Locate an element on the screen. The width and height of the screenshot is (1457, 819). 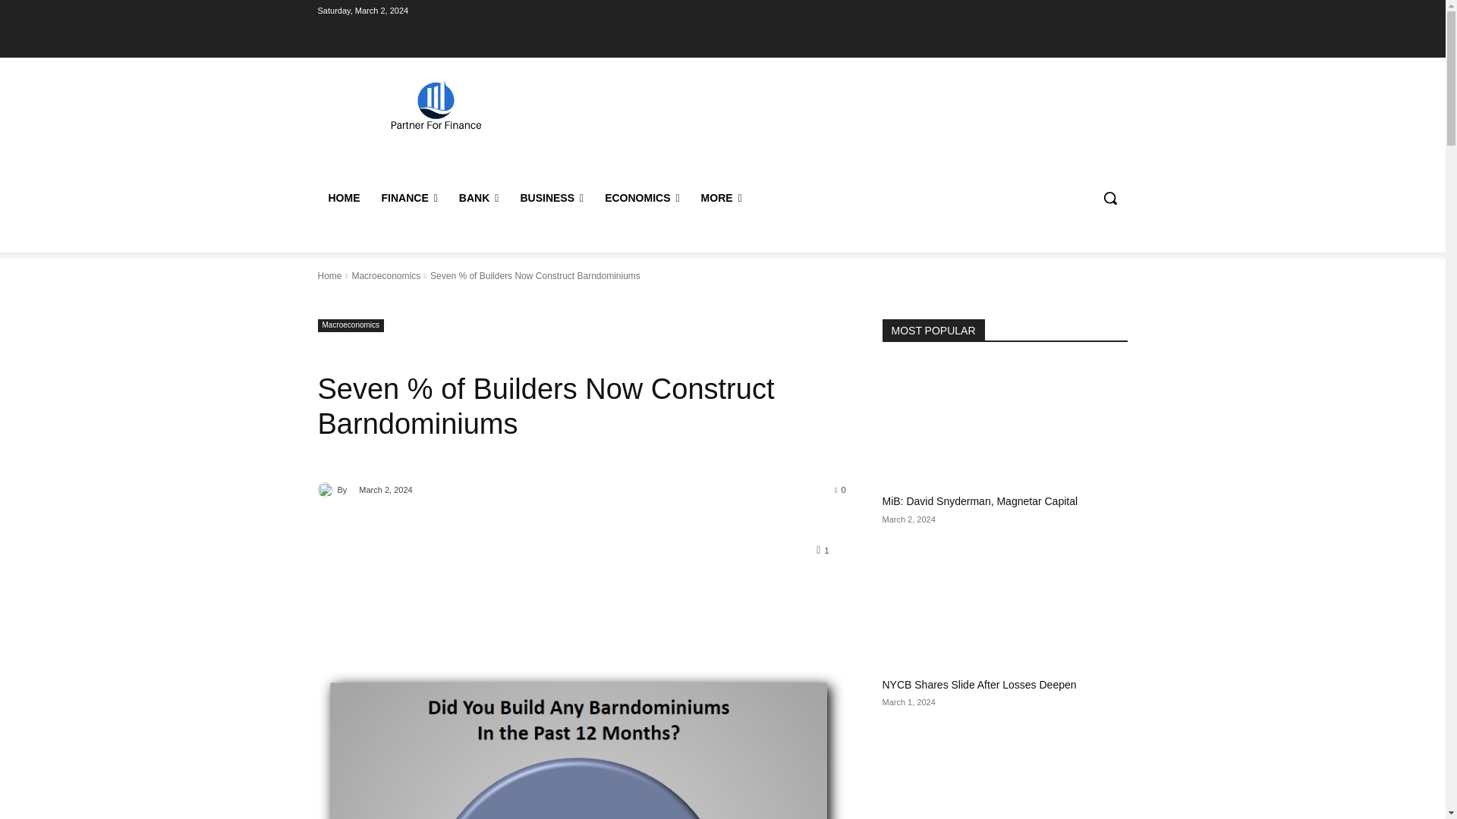
View all posts in Macroeconomics is located at coordinates (385, 276).